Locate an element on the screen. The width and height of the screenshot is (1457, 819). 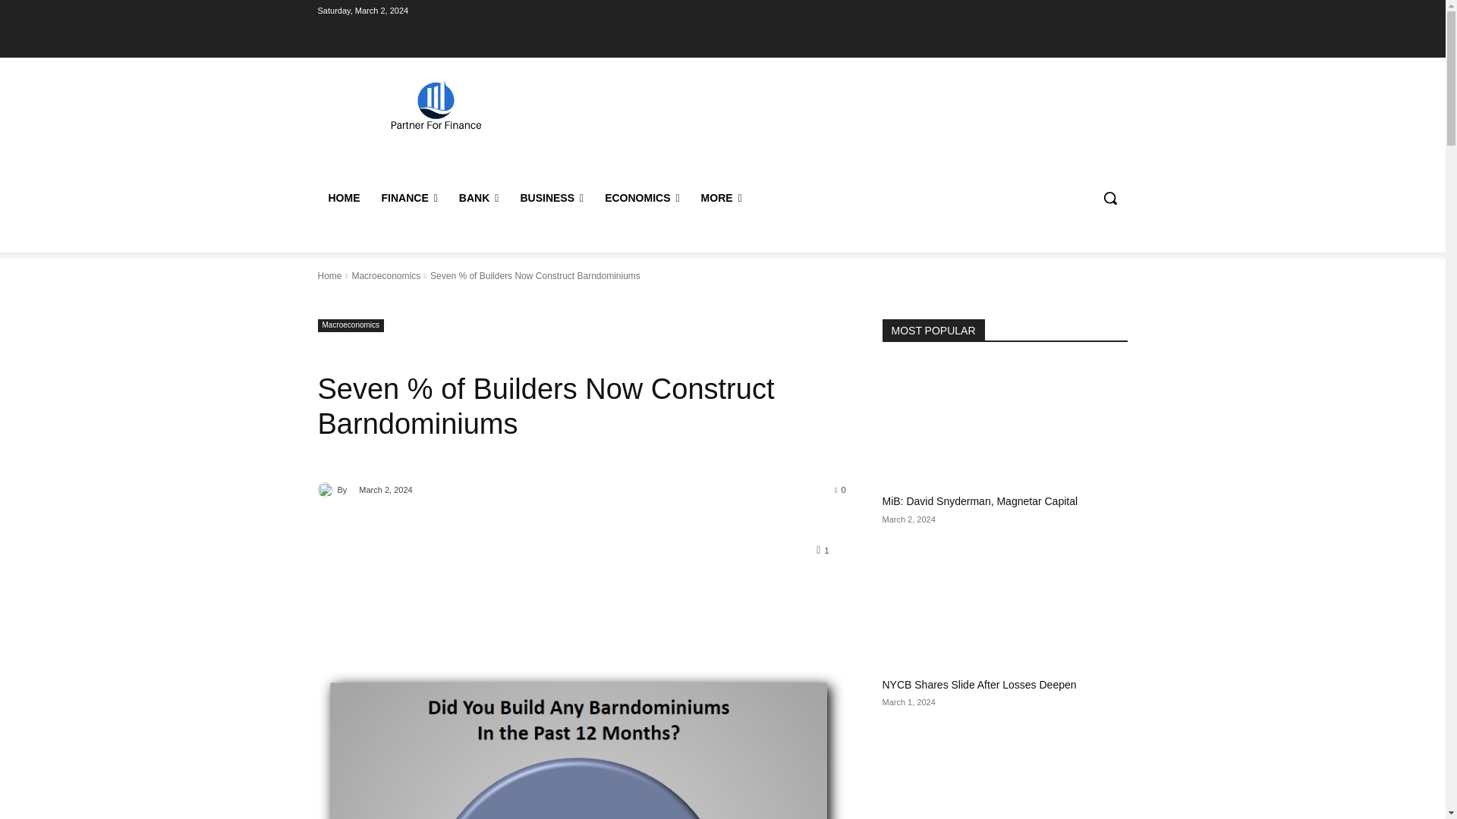
View all posts in Macroeconomics is located at coordinates (385, 276).